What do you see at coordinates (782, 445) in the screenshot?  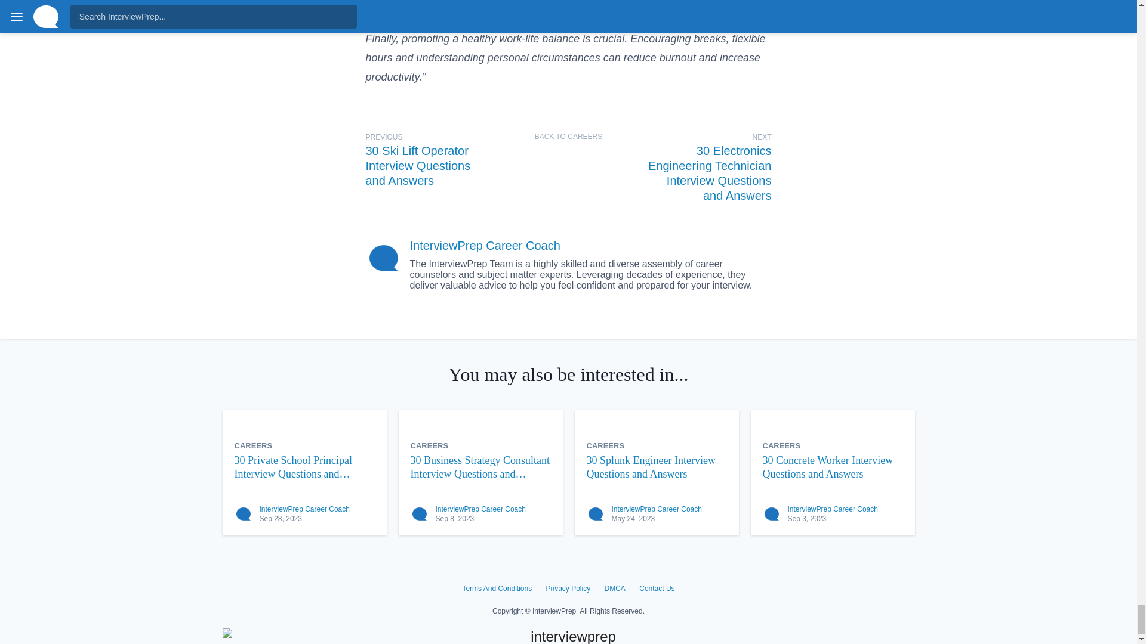 I see `CAREERS` at bounding box center [782, 445].